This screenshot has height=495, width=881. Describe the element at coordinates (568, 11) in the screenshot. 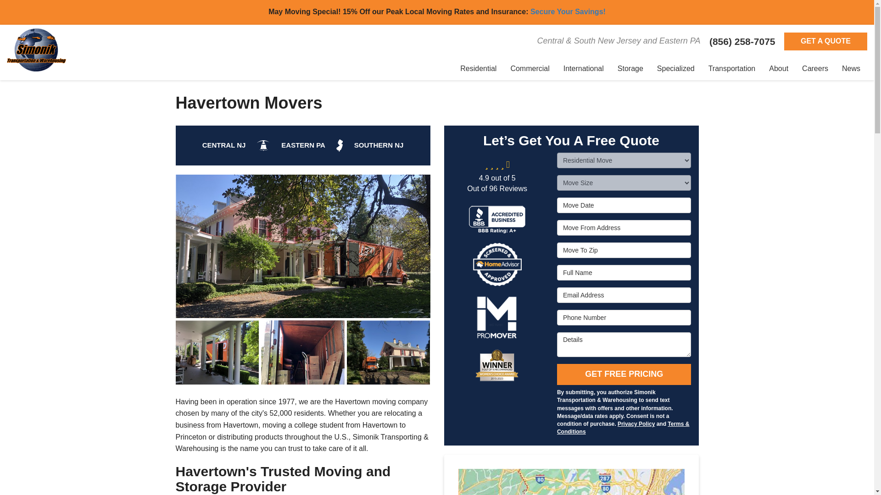

I see `Secure Your Savings!` at that location.